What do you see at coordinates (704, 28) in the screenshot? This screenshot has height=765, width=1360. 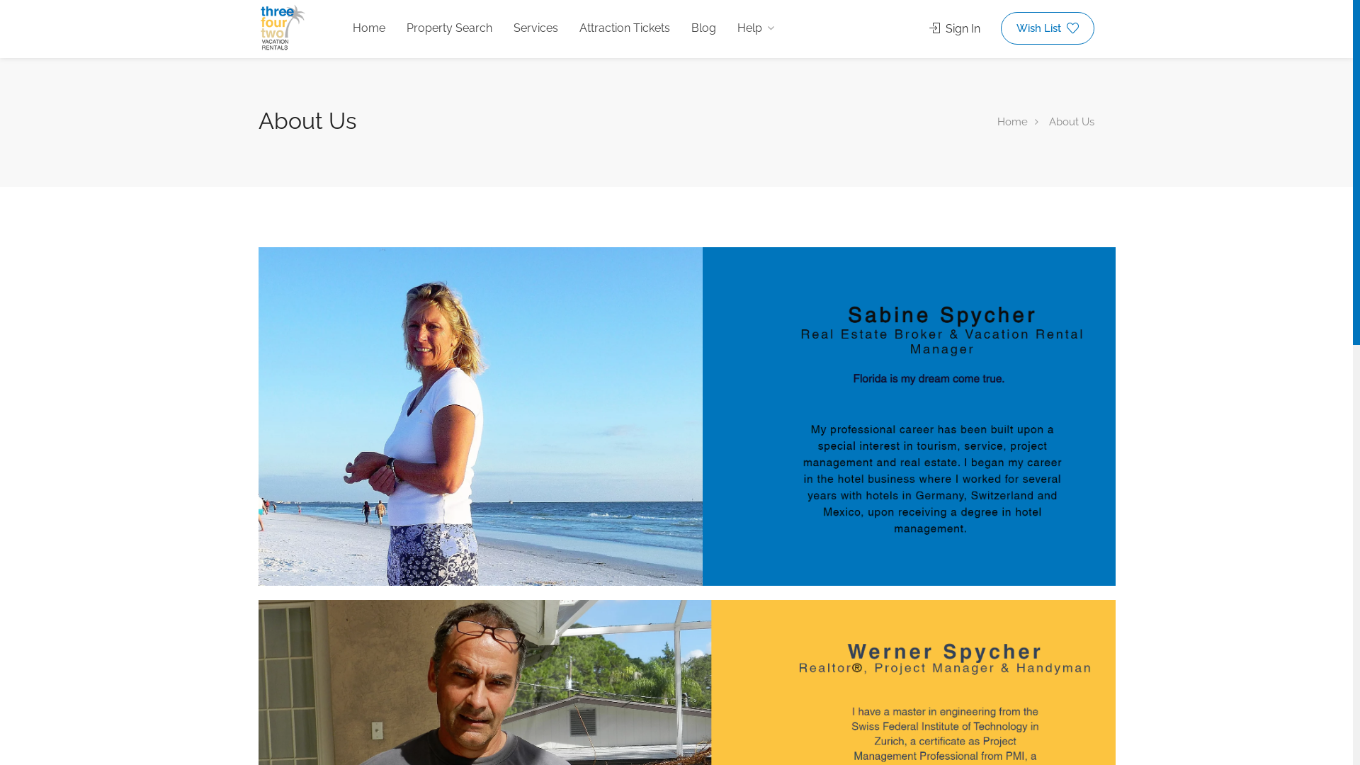 I see `Blog` at bounding box center [704, 28].